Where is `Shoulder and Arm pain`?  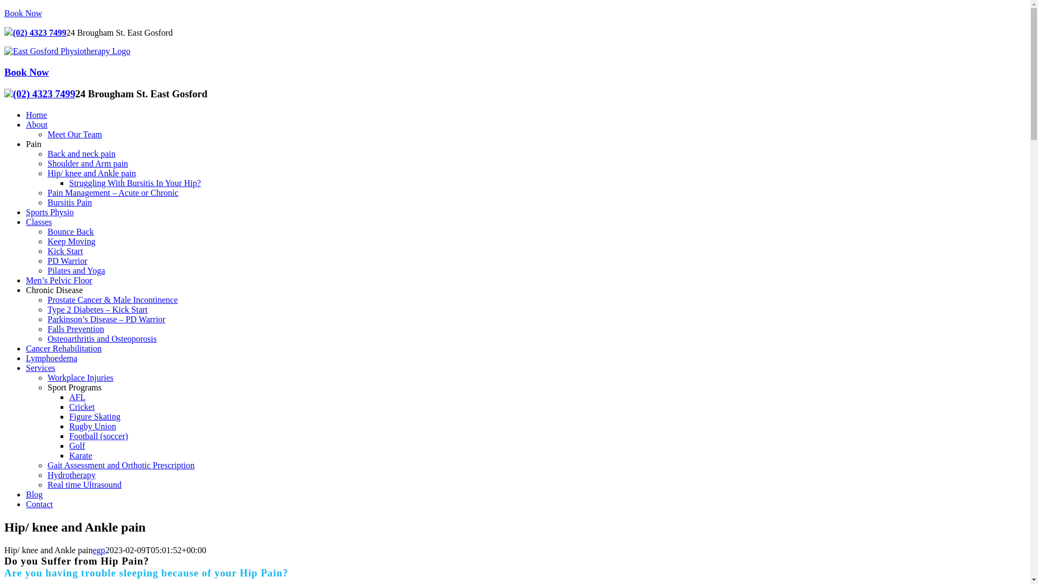 Shoulder and Arm pain is located at coordinates (88, 163).